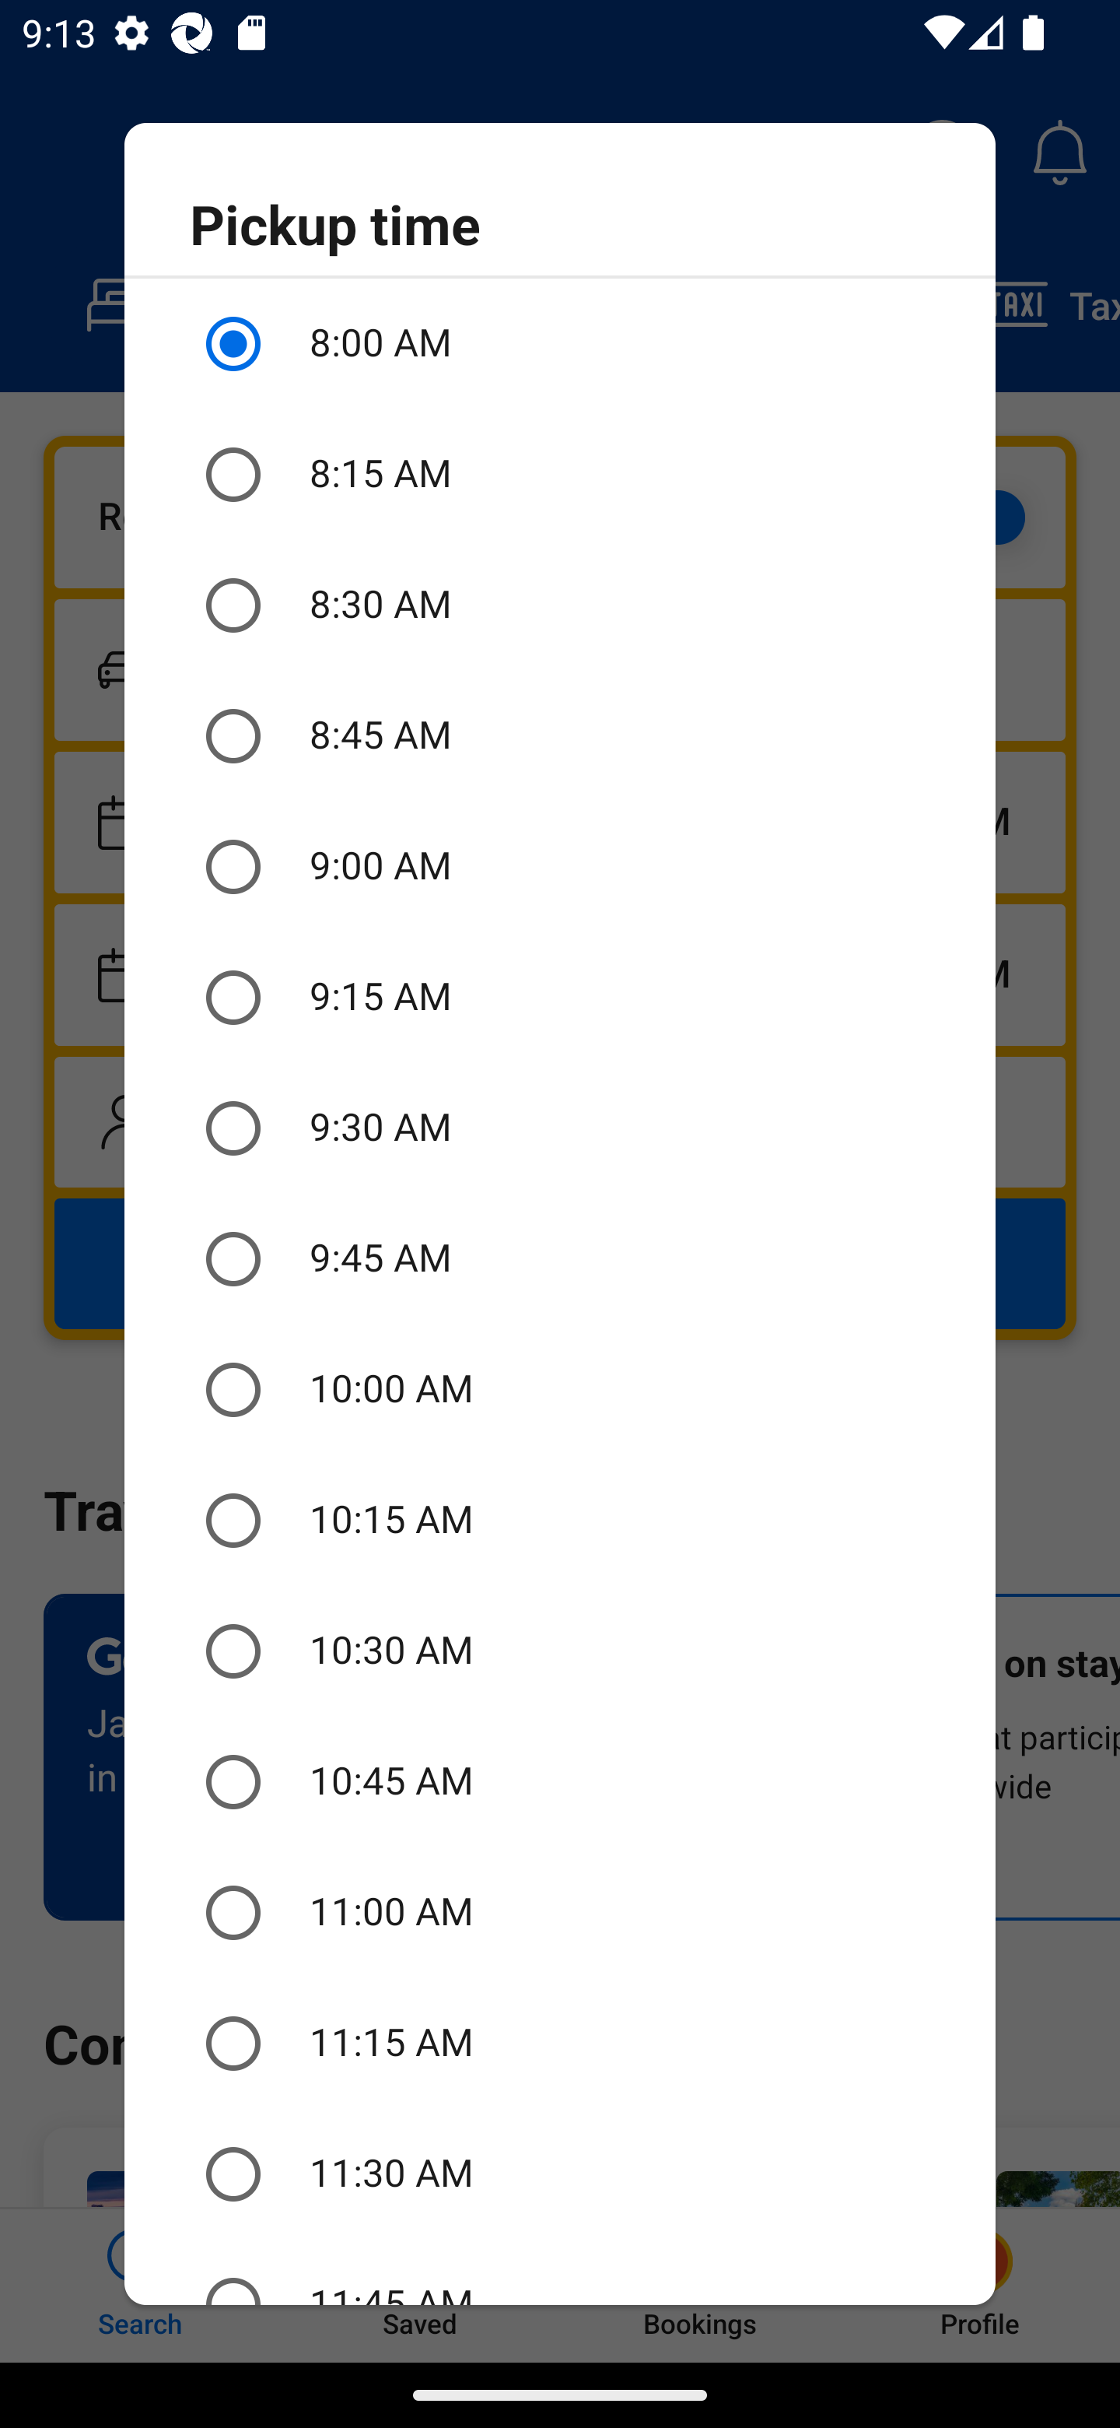 This screenshot has width=1120, height=2428. What do you see at coordinates (560, 1651) in the screenshot?
I see `10:30 AM` at bounding box center [560, 1651].